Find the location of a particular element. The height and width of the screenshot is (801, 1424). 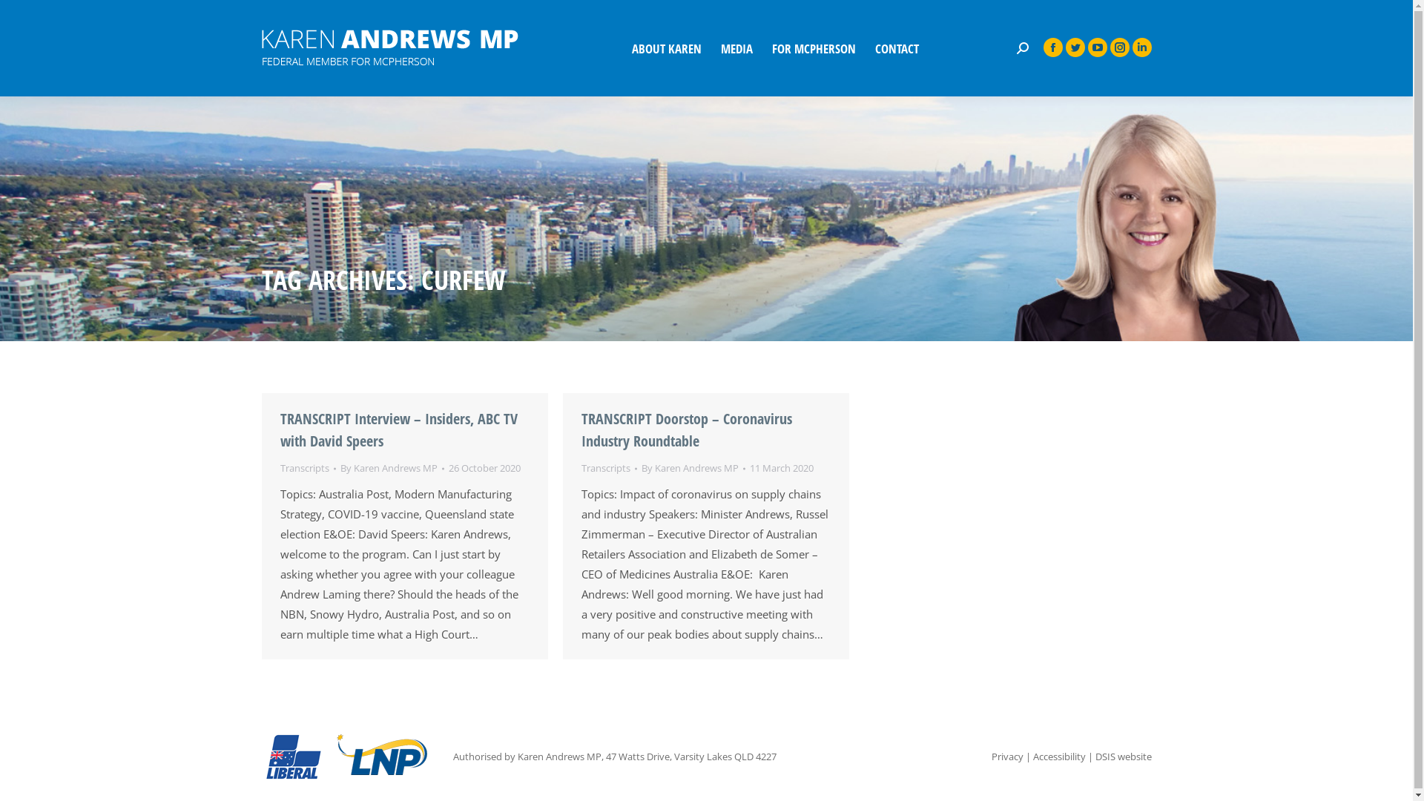

Go! is located at coordinates (27, 15).